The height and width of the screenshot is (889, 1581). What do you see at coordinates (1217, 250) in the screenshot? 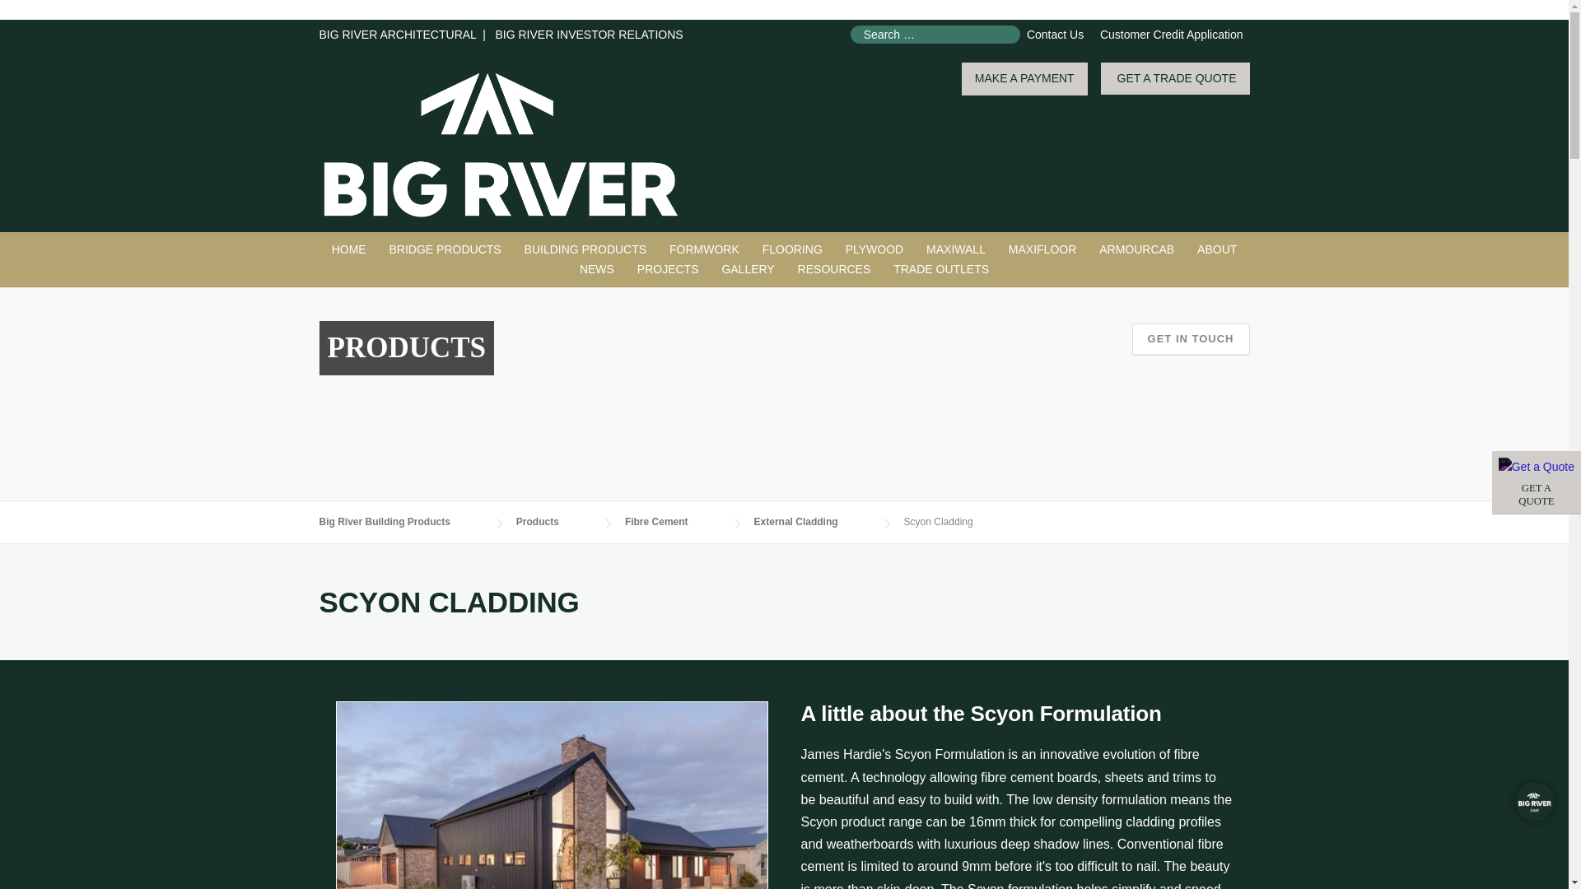
I see `About Us` at bounding box center [1217, 250].